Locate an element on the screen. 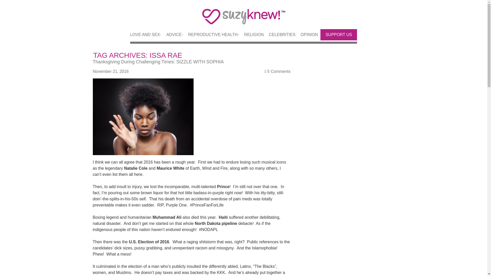 The height and width of the screenshot is (276, 491). OPINION is located at coordinates (306, 35).